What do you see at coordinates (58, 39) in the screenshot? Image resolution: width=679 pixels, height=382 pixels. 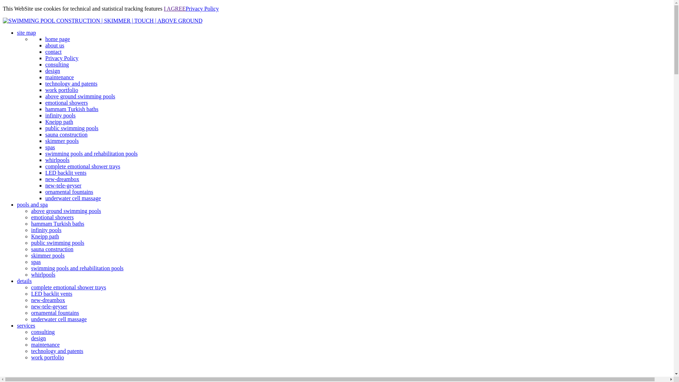 I see `home page` at bounding box center [58, 39].